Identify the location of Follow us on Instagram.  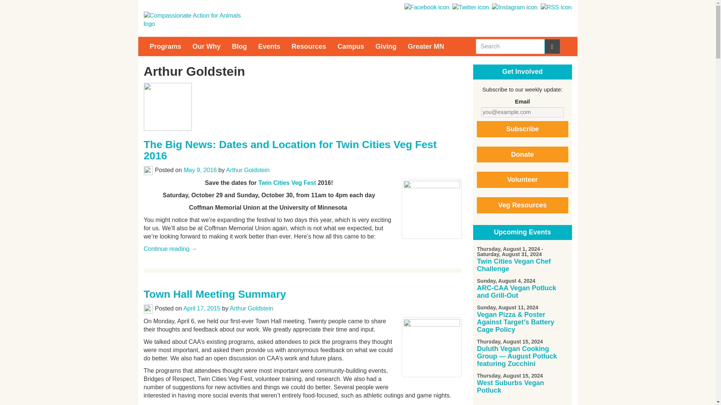
(514, 7).